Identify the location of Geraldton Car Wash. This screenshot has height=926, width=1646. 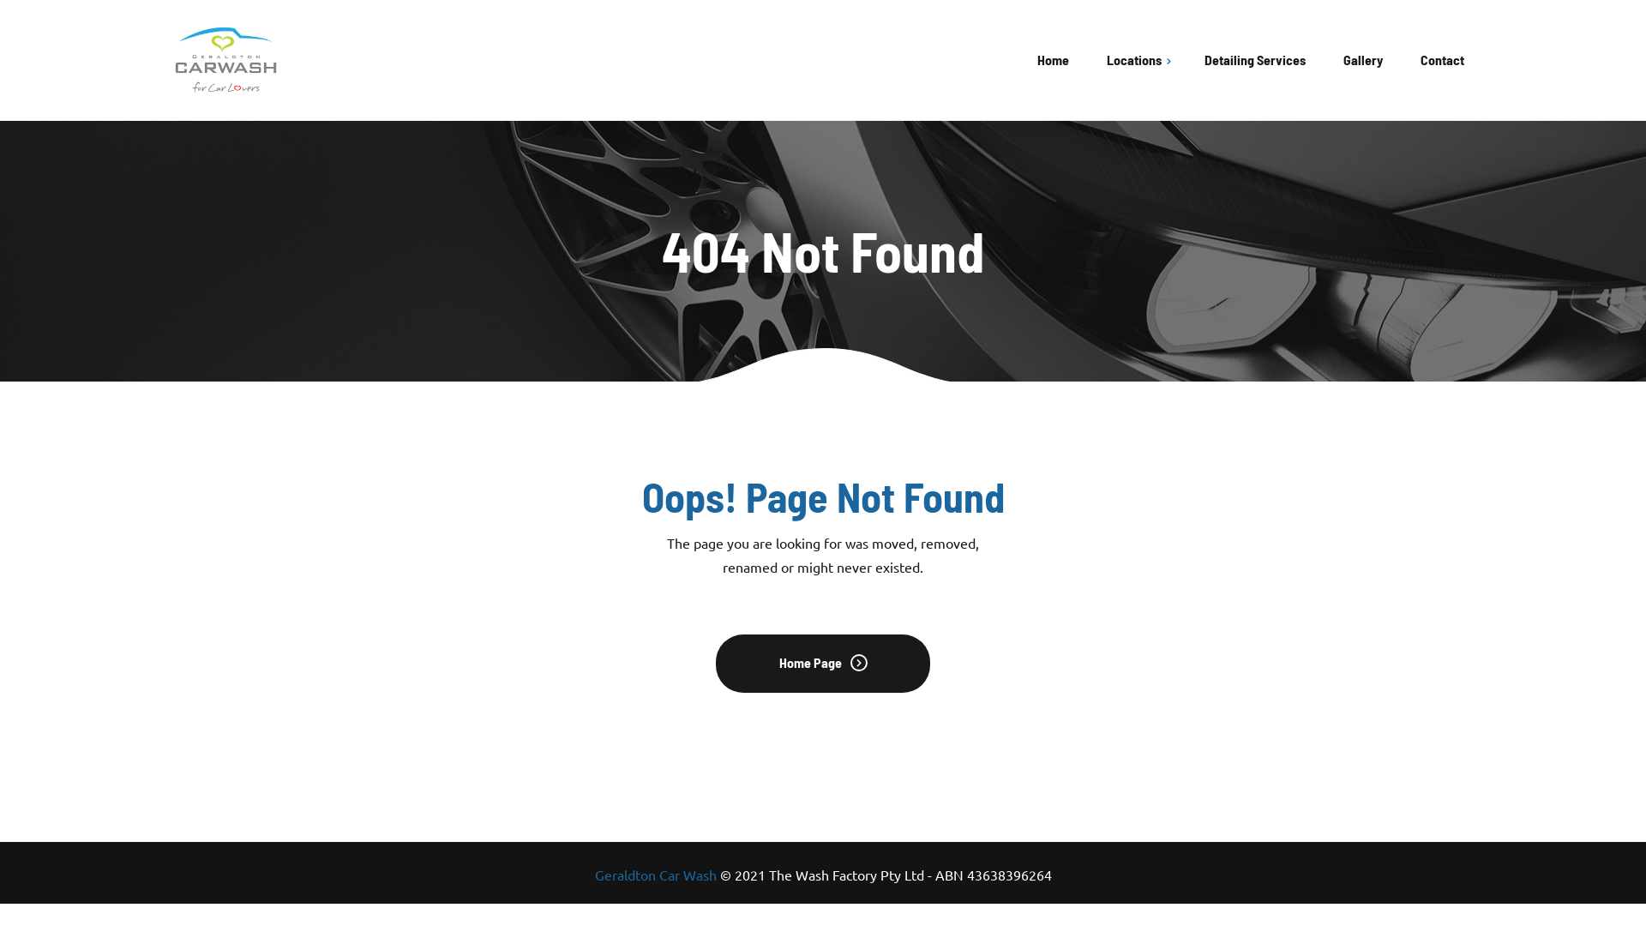
(656, 875).